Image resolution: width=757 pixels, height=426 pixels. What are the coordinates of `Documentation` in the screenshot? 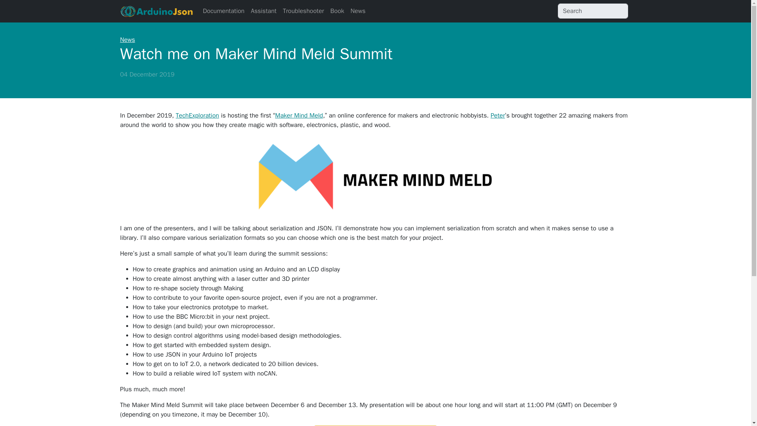 It's located at (223, 11).